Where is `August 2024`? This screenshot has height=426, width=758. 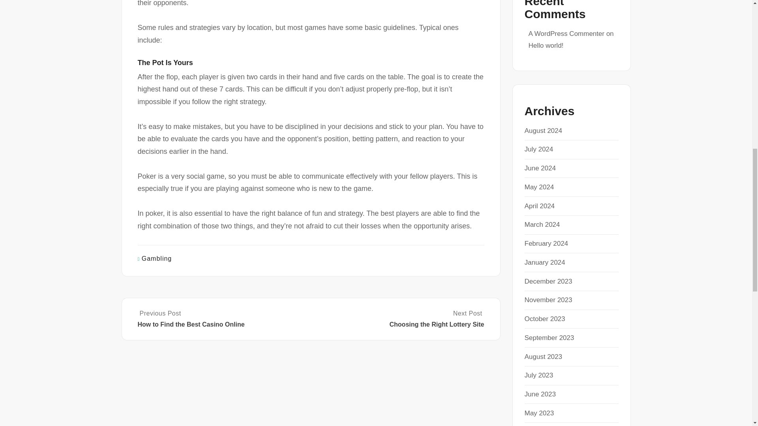 August 2024 is located at coordinates (543, 131).